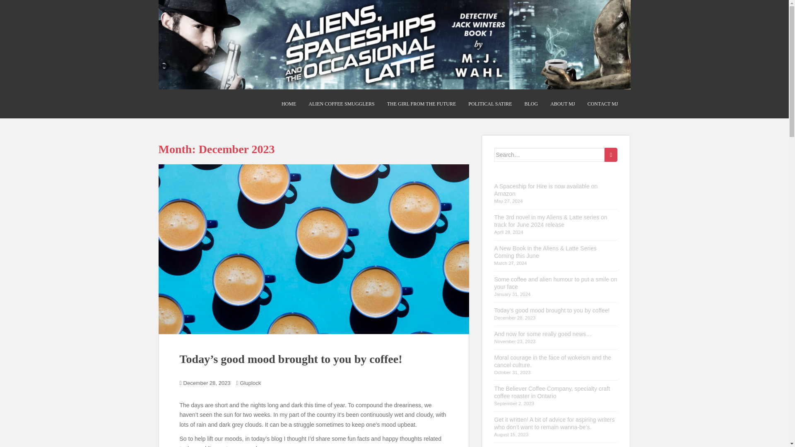 This screenshot has height=447, width=795. I want to click on Jack Winters, so click(341, 104).